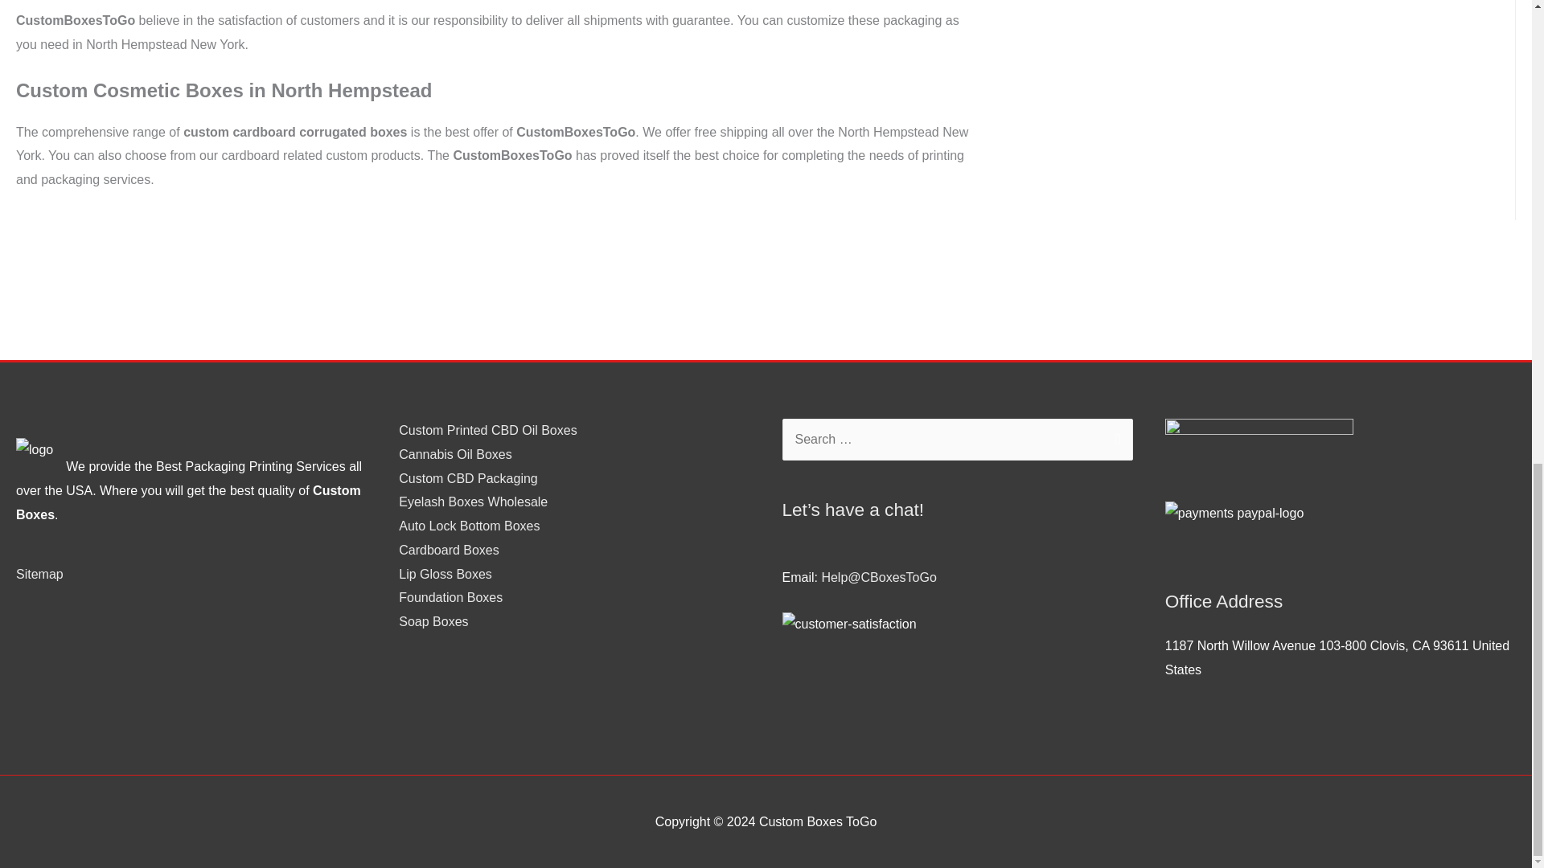 This screenshot has width=1544, height=868. What do you see at coordinates (487, 431) in the screenshot?
I see `Custom Printed CBD Oil Boxes` at bounding box center [487, 431].